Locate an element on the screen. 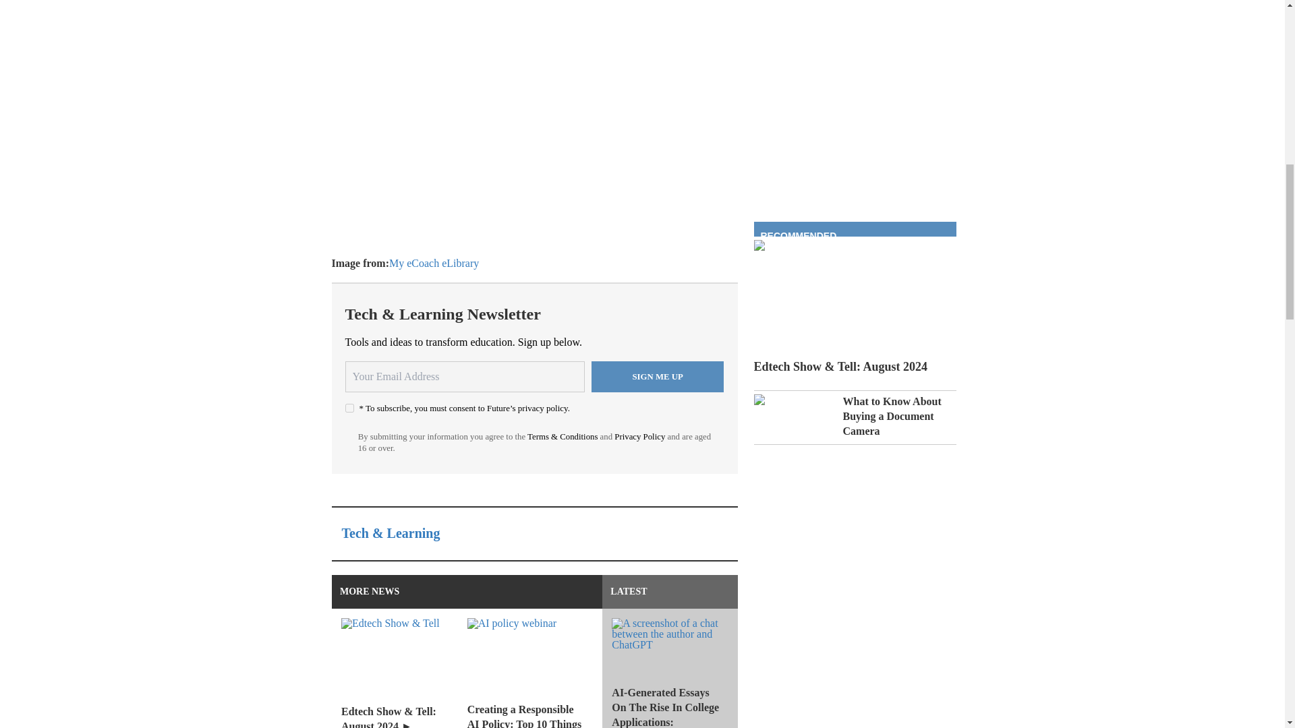 This screenshot has height=728, width=1295. Sign me up is located at coordinates (658, 376).